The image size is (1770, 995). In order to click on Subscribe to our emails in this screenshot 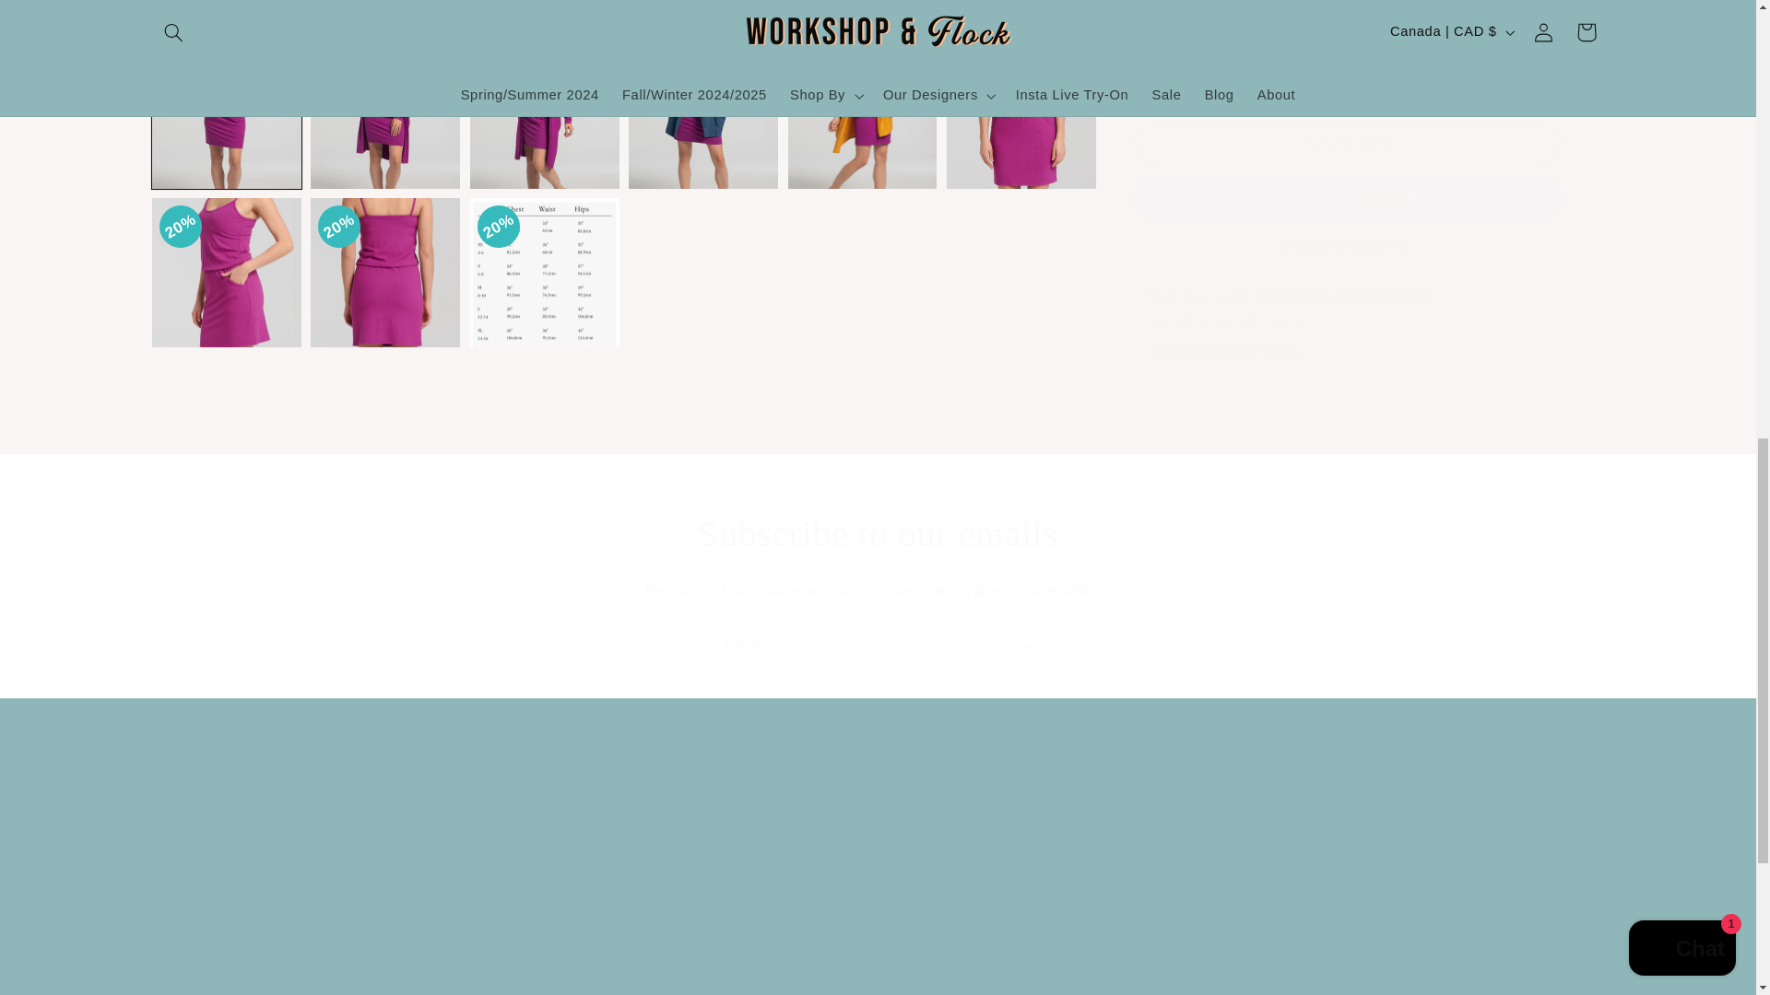, I will do `click(878, 534)`.